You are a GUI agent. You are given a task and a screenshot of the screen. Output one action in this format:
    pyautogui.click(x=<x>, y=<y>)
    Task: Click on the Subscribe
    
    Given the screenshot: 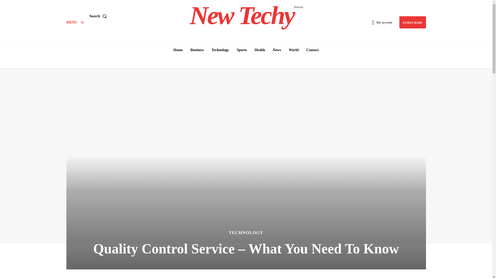 What is the action you would take?
    pyautogui.click(x=412, y=22)
    